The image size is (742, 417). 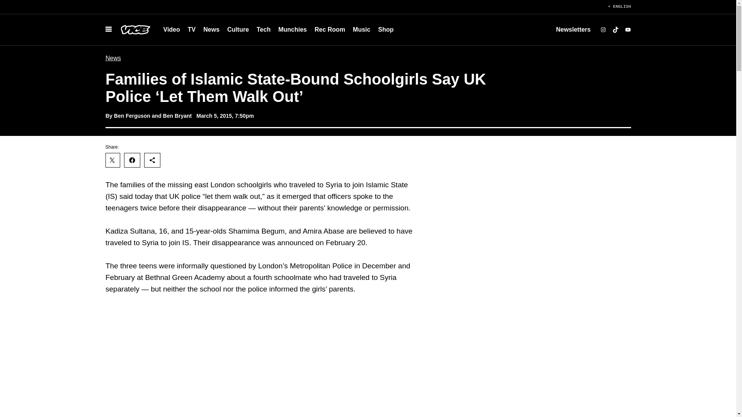 What do you see at coordinates (628, 30) in the screenshot?
I see `YouTube` at bounding box center [628, 30].